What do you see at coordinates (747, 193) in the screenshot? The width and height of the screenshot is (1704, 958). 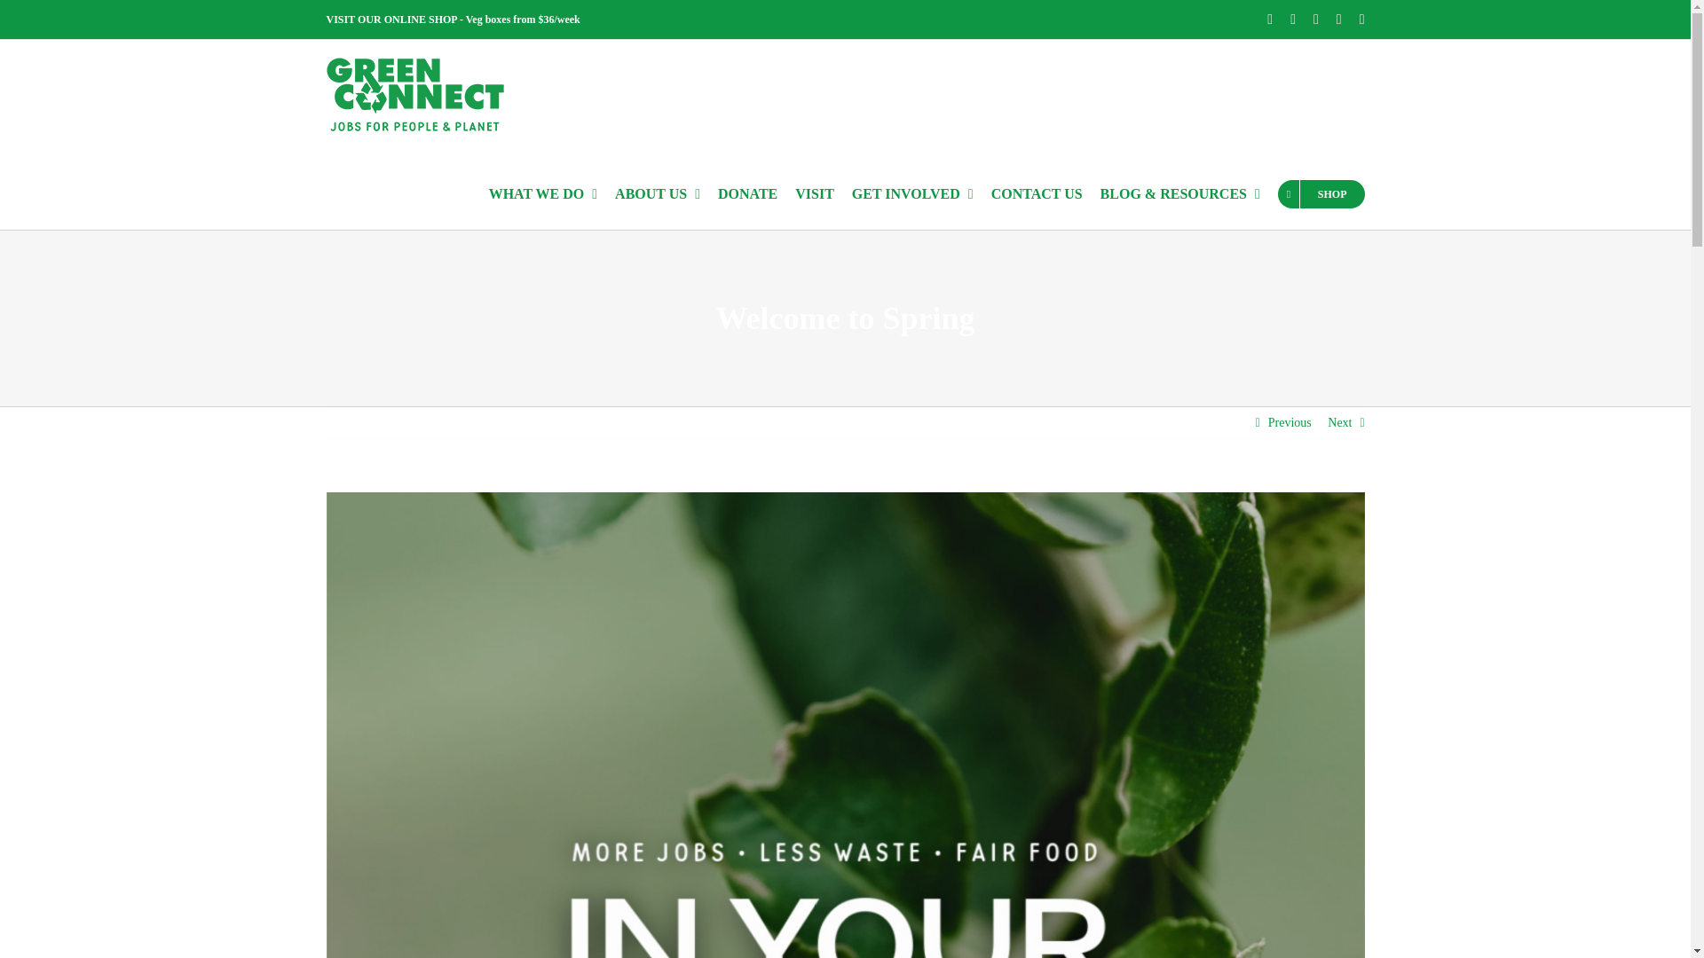 I see `DONATE` at bounding box center [747, 193].